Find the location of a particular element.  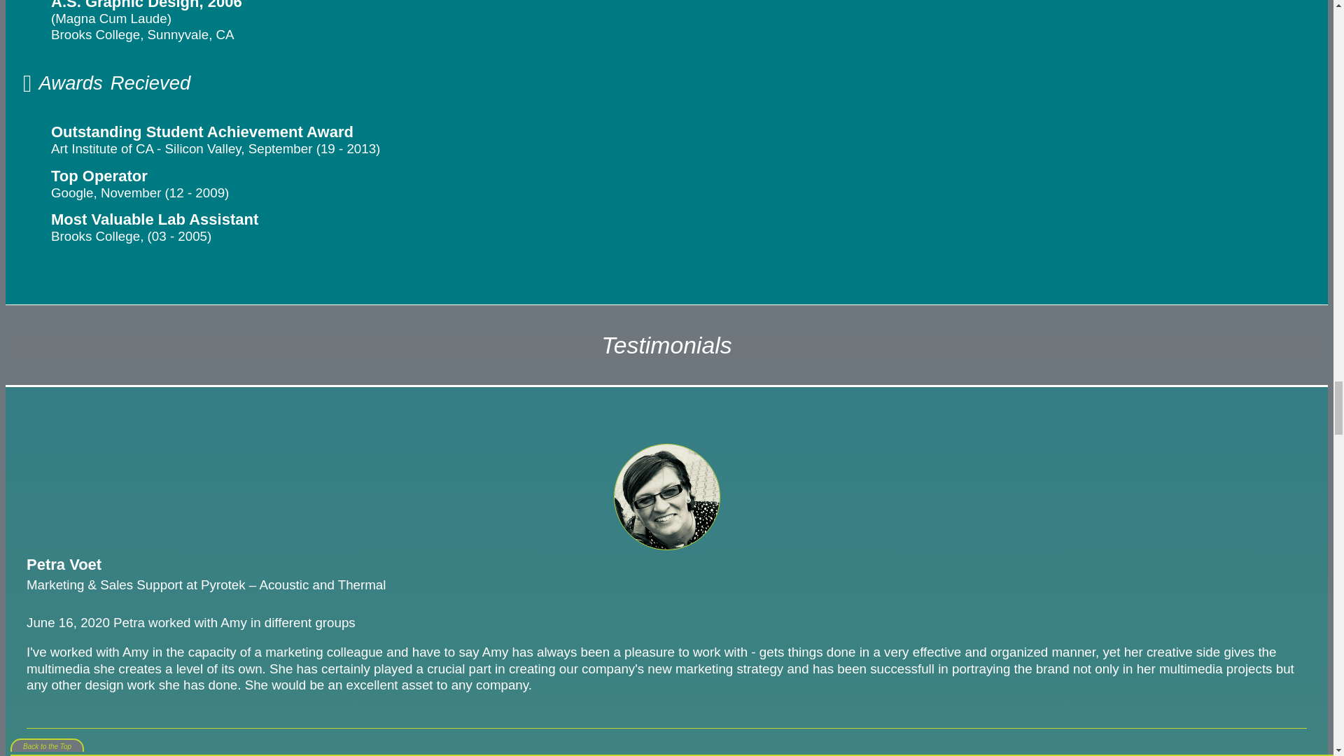

Petra Voet is located at coordinates (666, 497).